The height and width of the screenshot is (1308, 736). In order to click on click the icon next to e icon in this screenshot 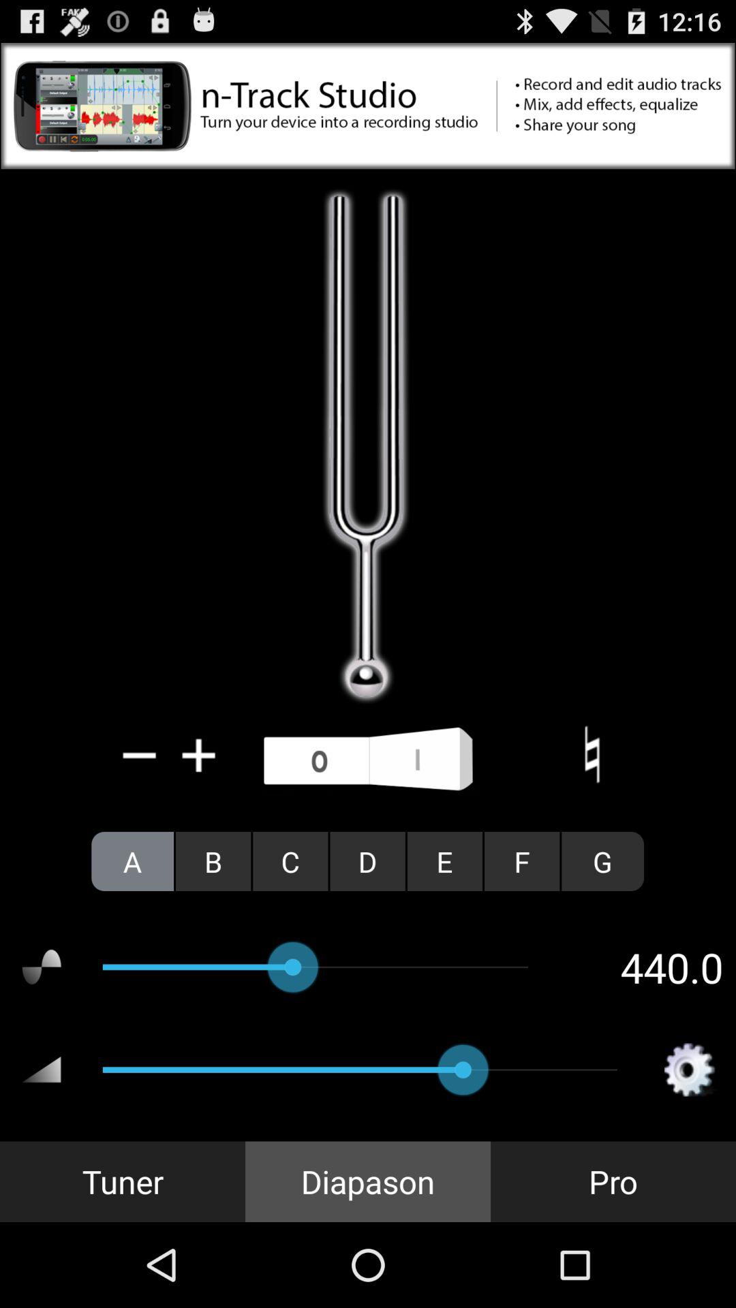, I will do `click(522, 861)`.